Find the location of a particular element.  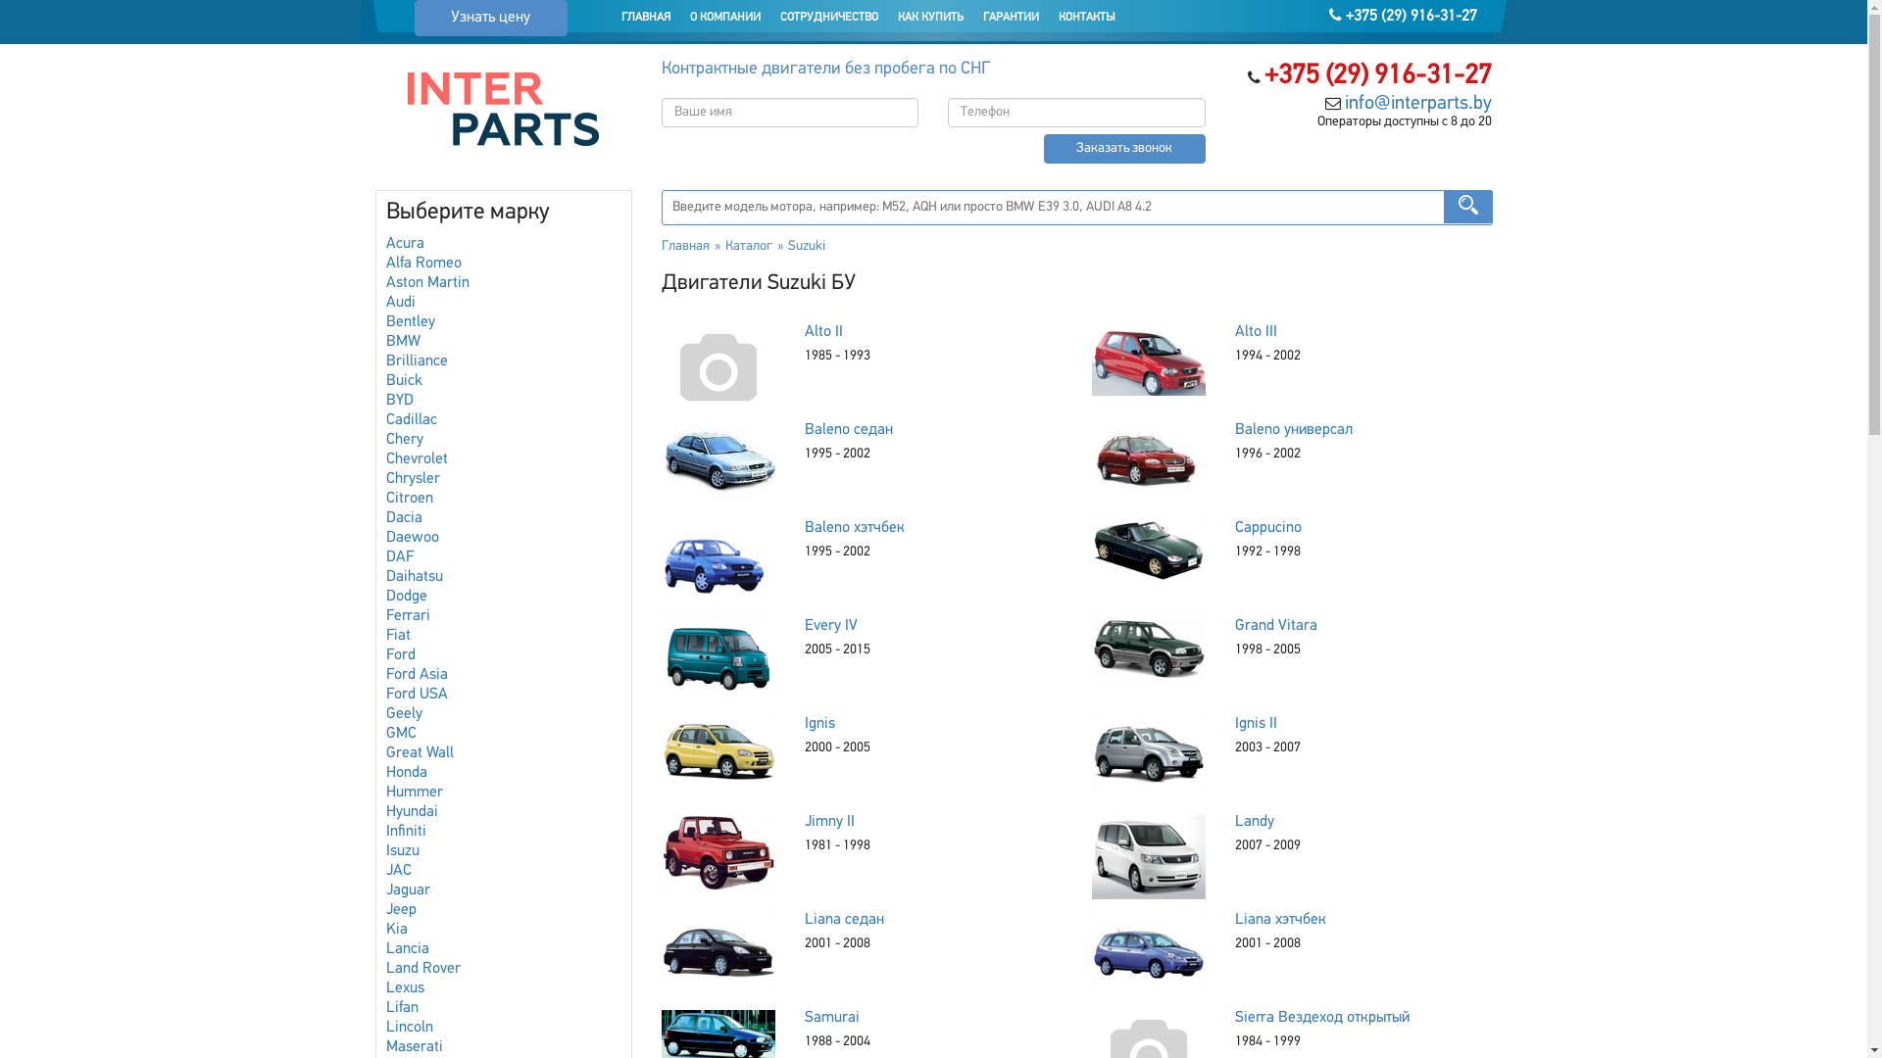

Cappucino is located at coordinates (1268, 528).